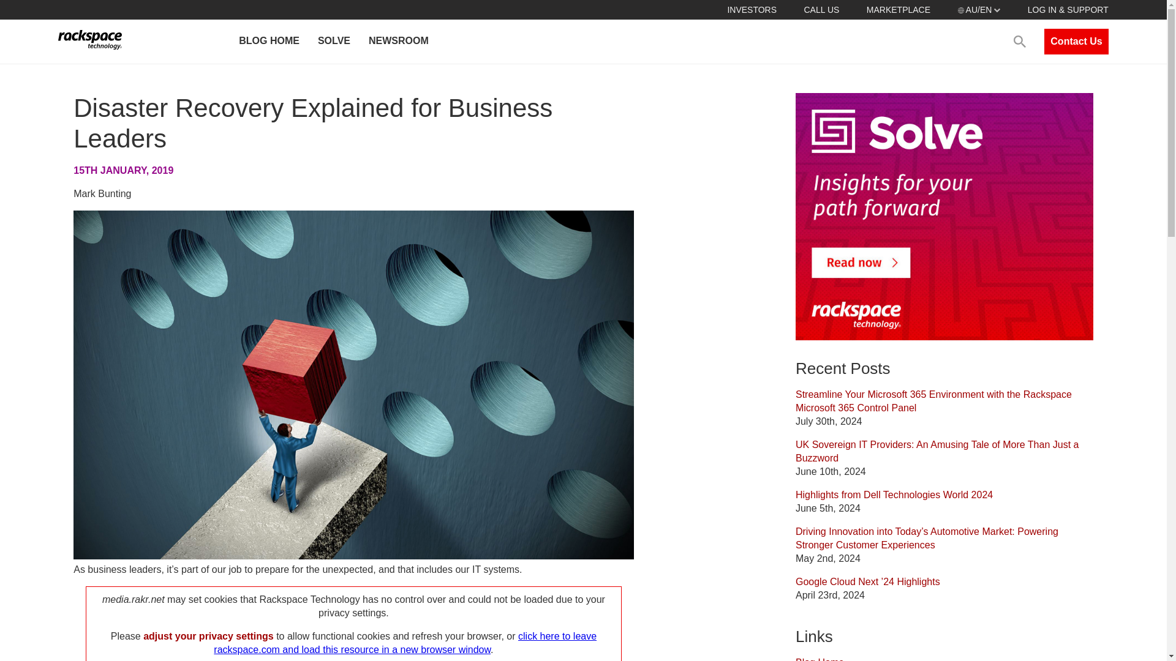 This screenshot has height=661, width=1176. What do you see at coordinates (820, 659) in the screenshot?
I see `Blog Home` at bounding box center [820, 659].